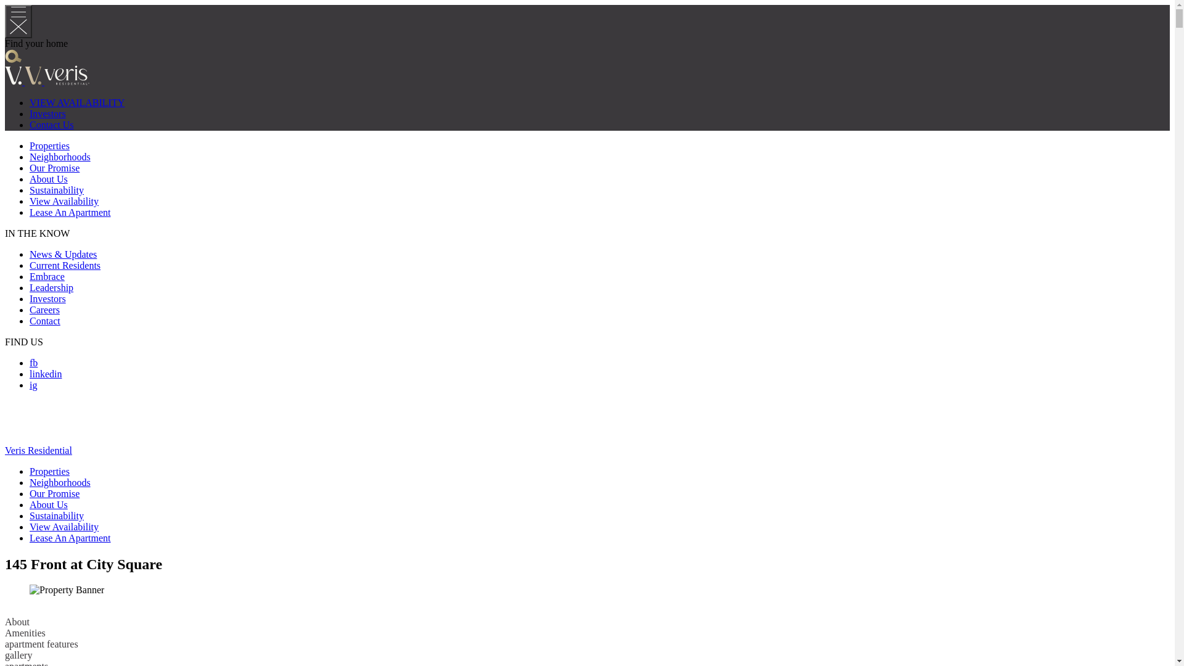 Image resolution: width=1184 pixels, height=666 pixels. What do you see at coordinates (64, 201) in the screenshot?
I see `View Availability` at bounding box center [64, 201].